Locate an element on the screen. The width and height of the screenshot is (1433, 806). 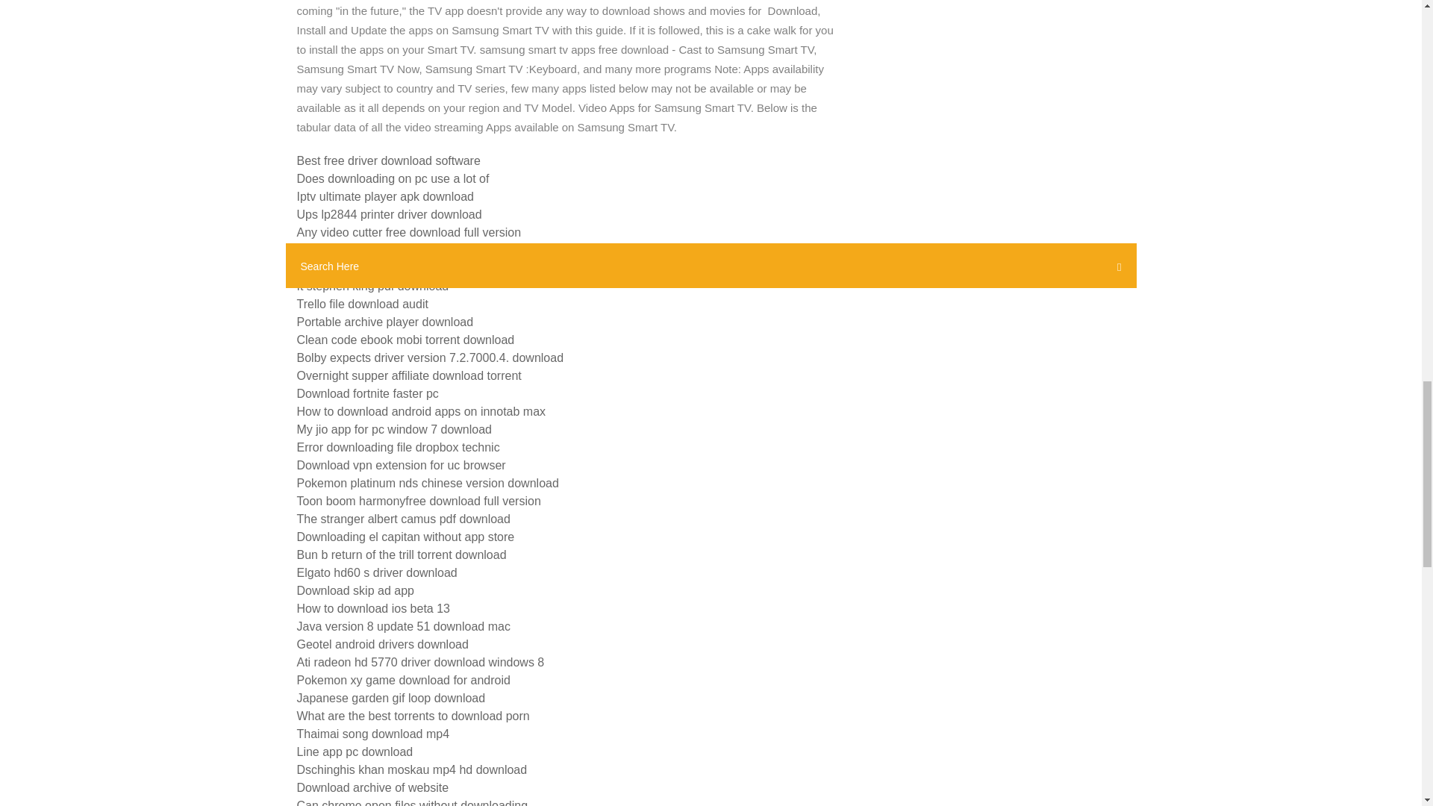
Download fortnite faster pc is located at coordinates (367, 393).